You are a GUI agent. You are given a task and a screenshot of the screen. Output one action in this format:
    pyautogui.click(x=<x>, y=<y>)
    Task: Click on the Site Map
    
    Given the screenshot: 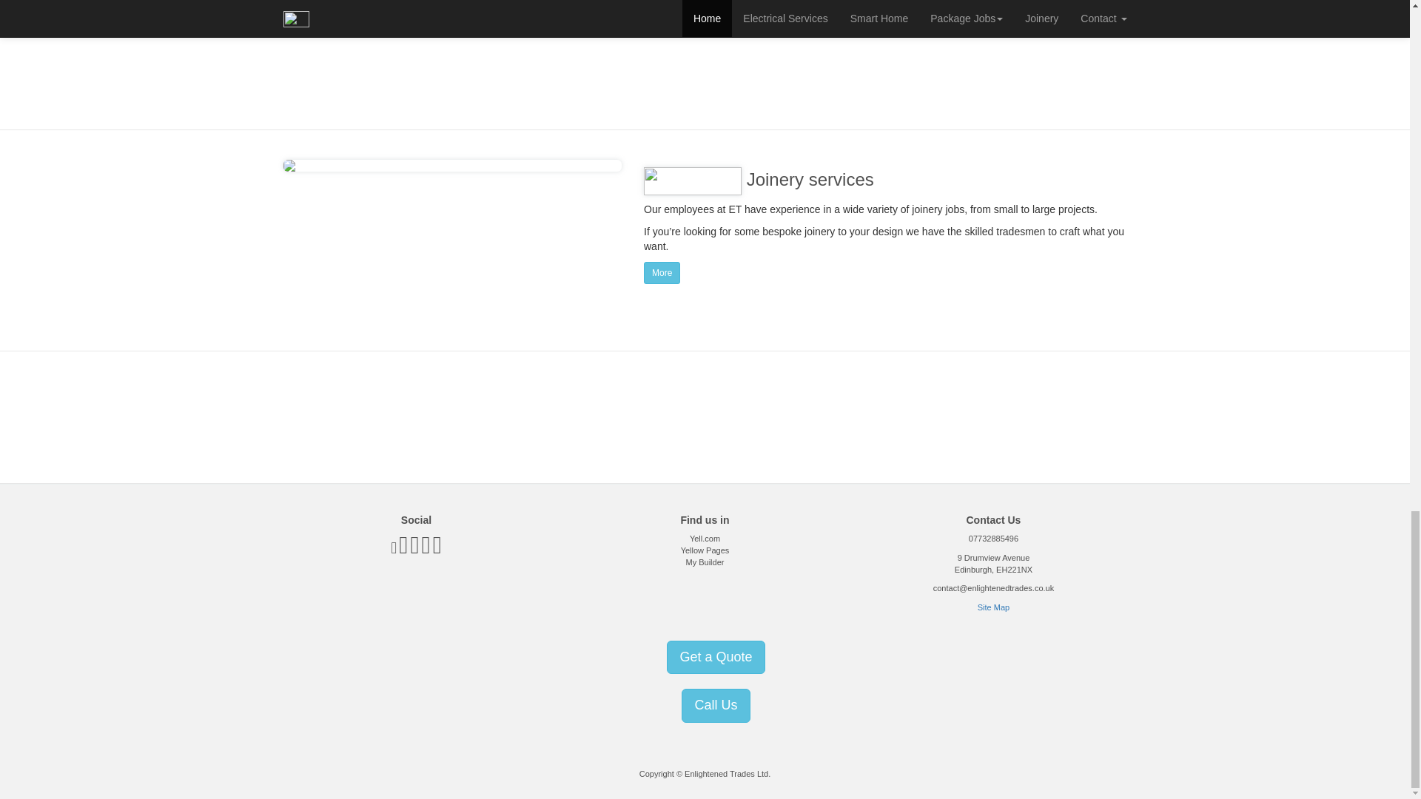 What is the action you would take?
    pyautogui.click(x=993, y=607)
    